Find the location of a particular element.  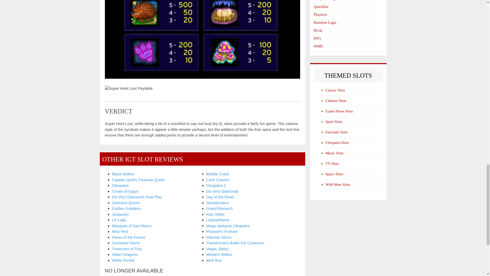

Diamond Queen is located at coordinates (126, 203).